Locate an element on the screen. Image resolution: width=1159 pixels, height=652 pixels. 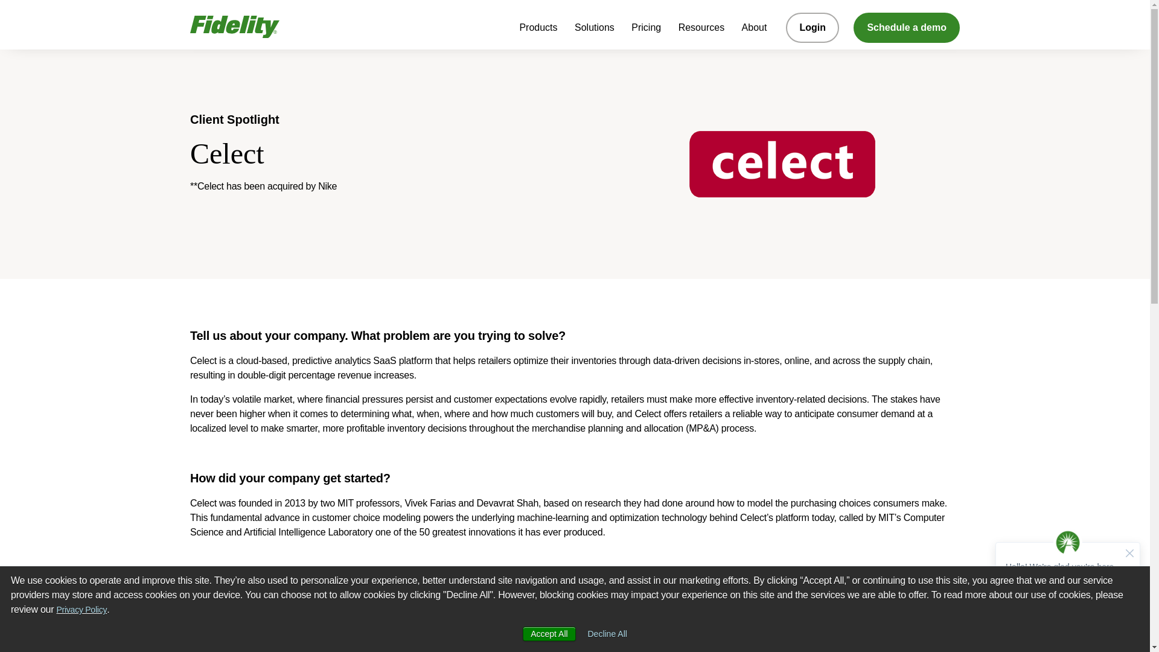
Login is located at coordinates (813, 28).